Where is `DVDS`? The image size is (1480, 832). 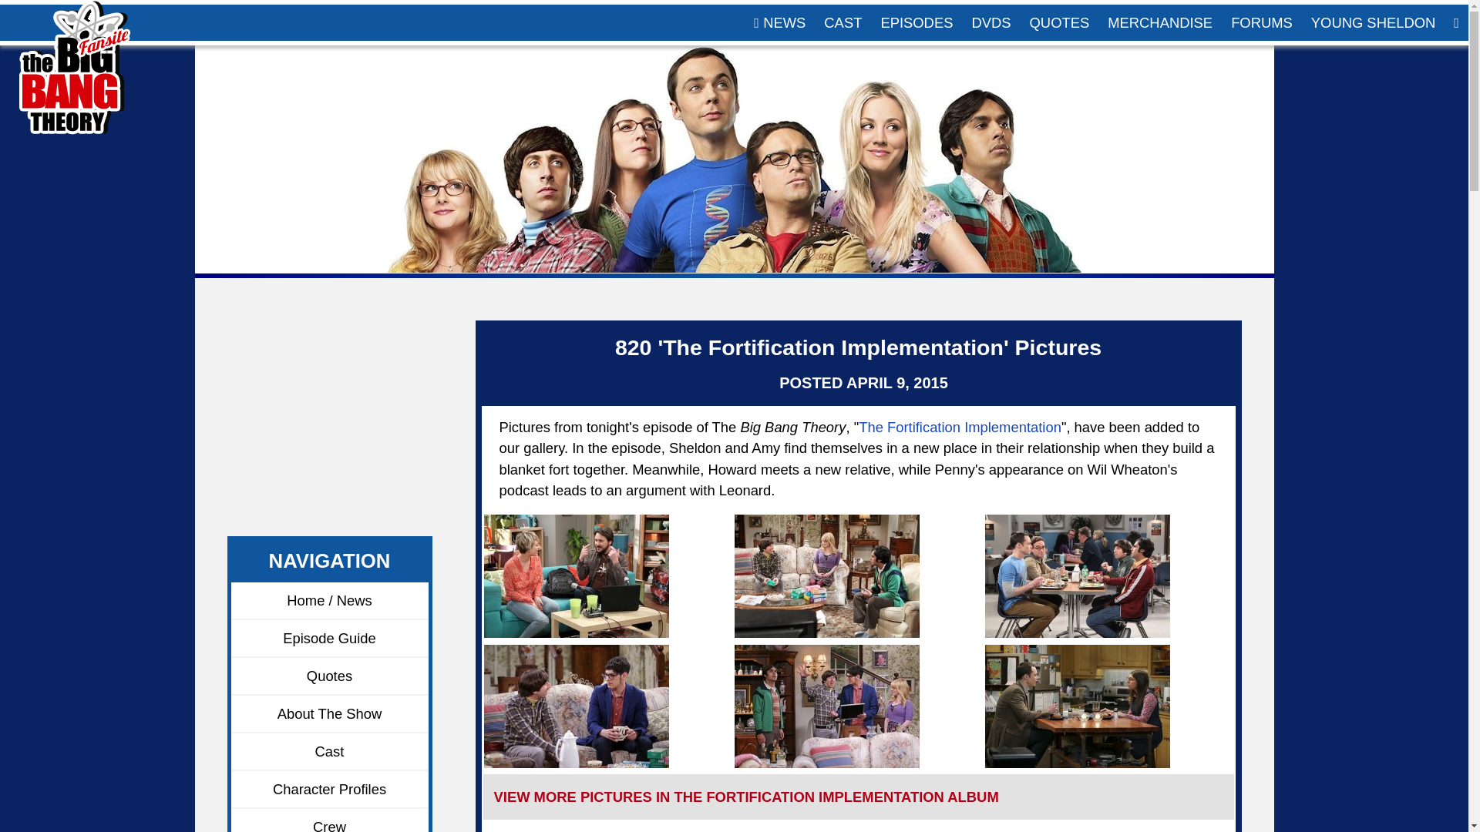 DVDS is located at coordinates (991, 22).